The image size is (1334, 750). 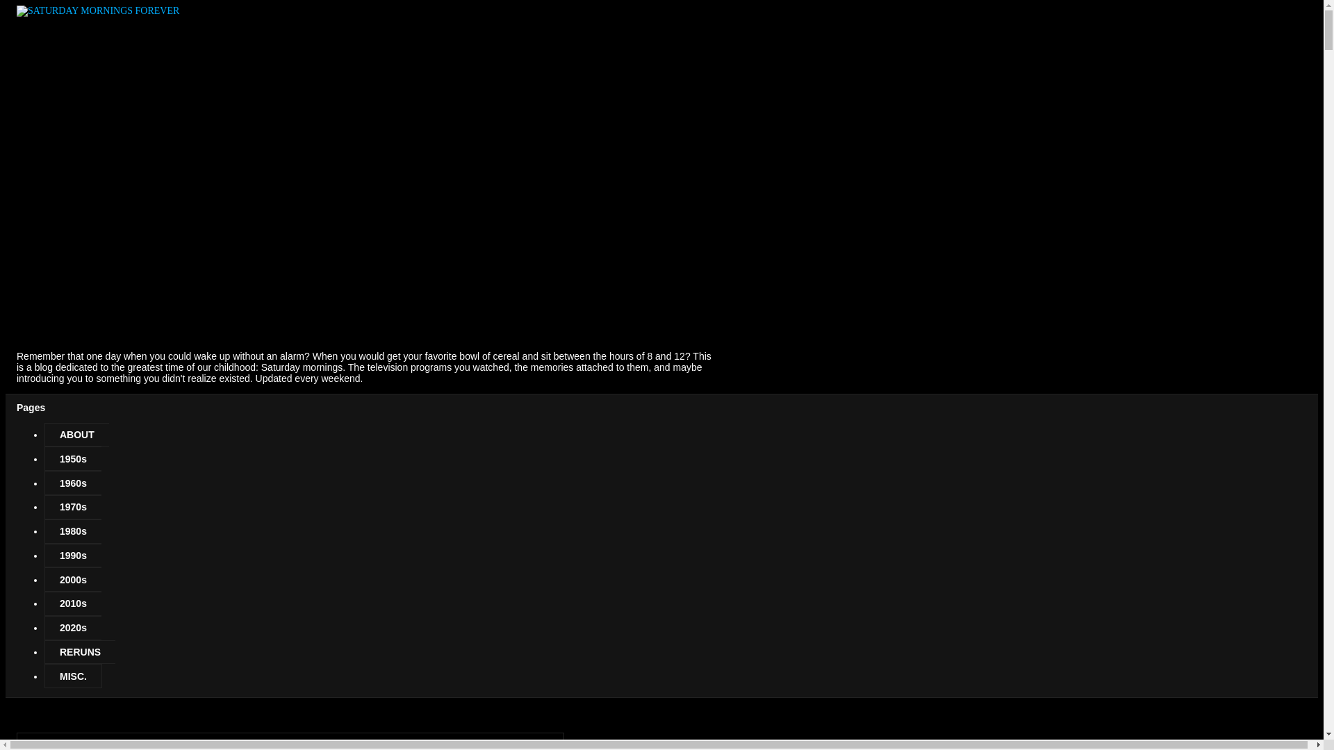 I want to click on 1970s, so click(x=72, y=507).